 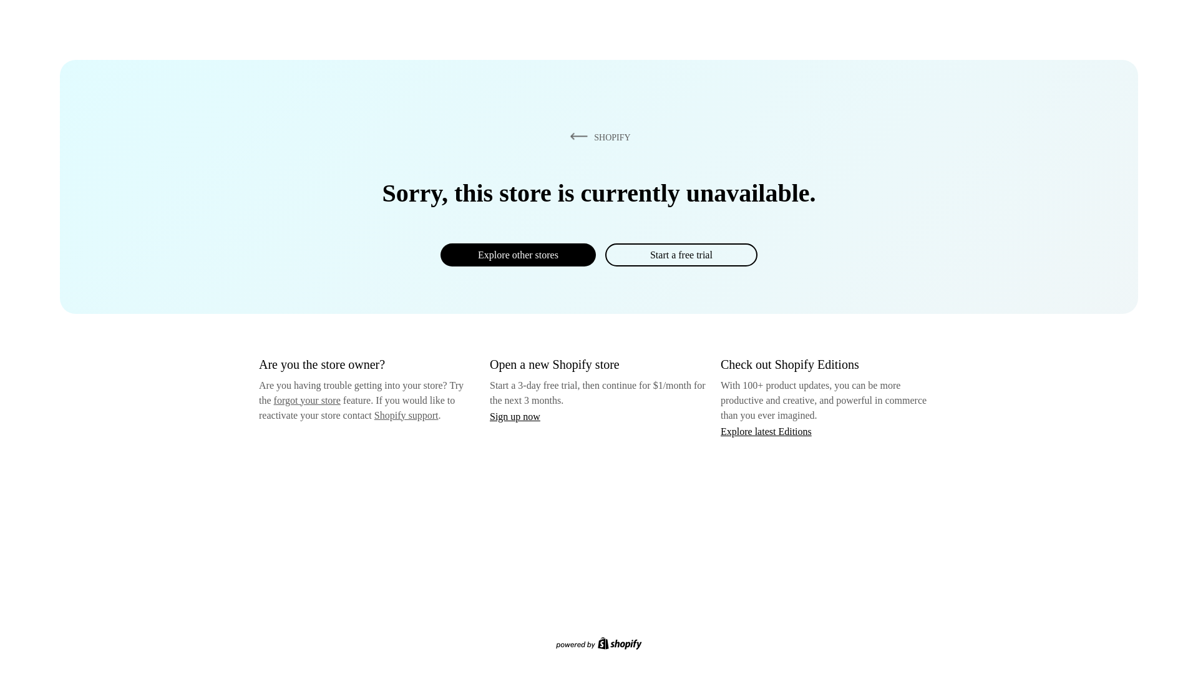 I want to click on Shopify support, so click(x=406, y=414).